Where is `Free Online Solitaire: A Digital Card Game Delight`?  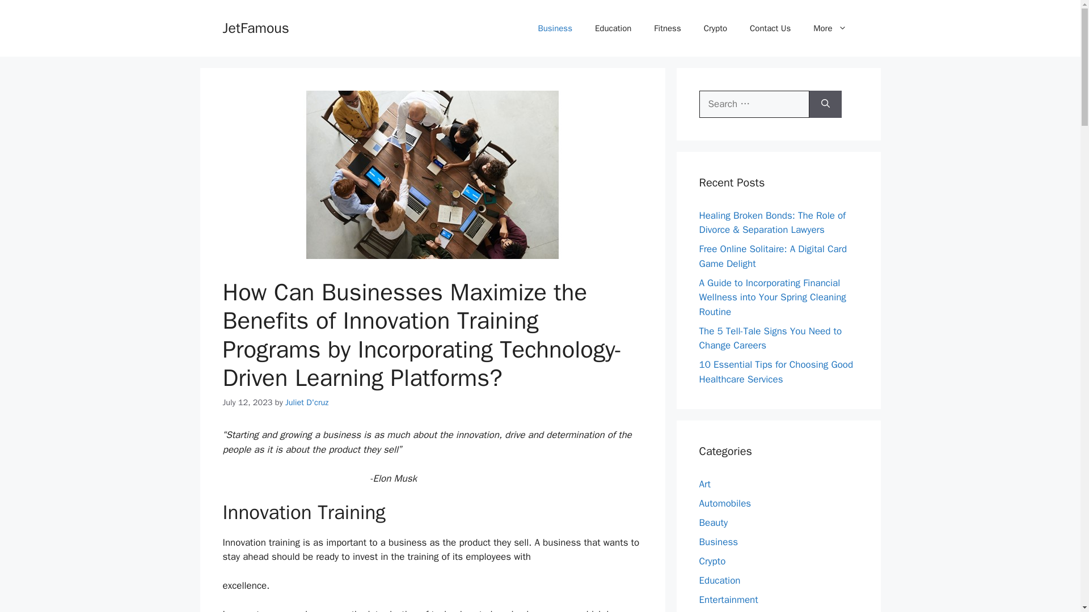 Free Online Solitaire: A Digital Card Game Delight is located at coordinates (773, 256).